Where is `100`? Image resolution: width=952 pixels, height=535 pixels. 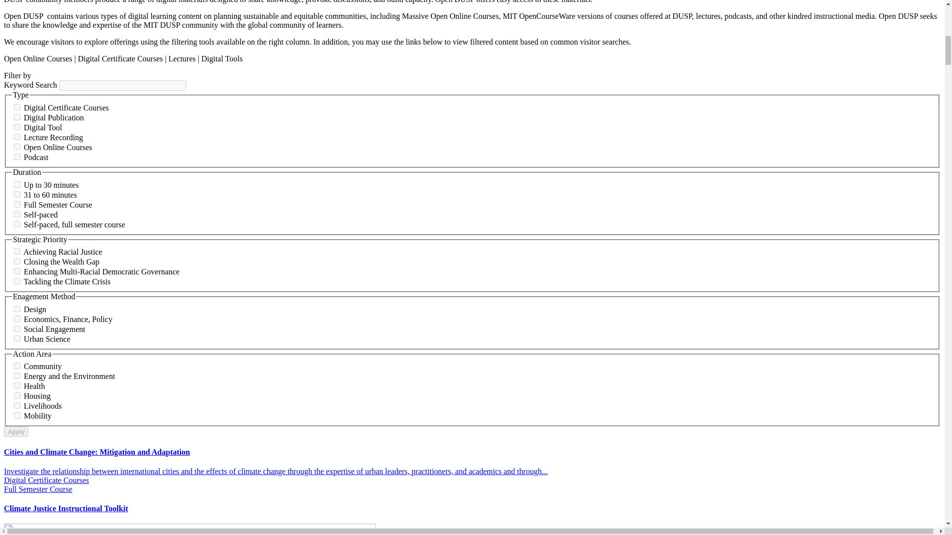 100 is located at coordinates (17, 157).